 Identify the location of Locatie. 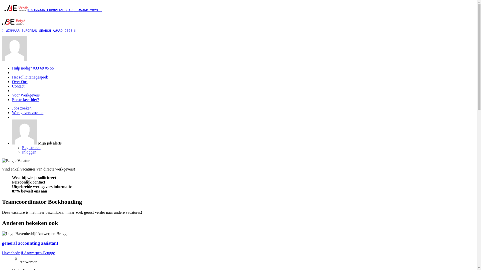
(16, 259).